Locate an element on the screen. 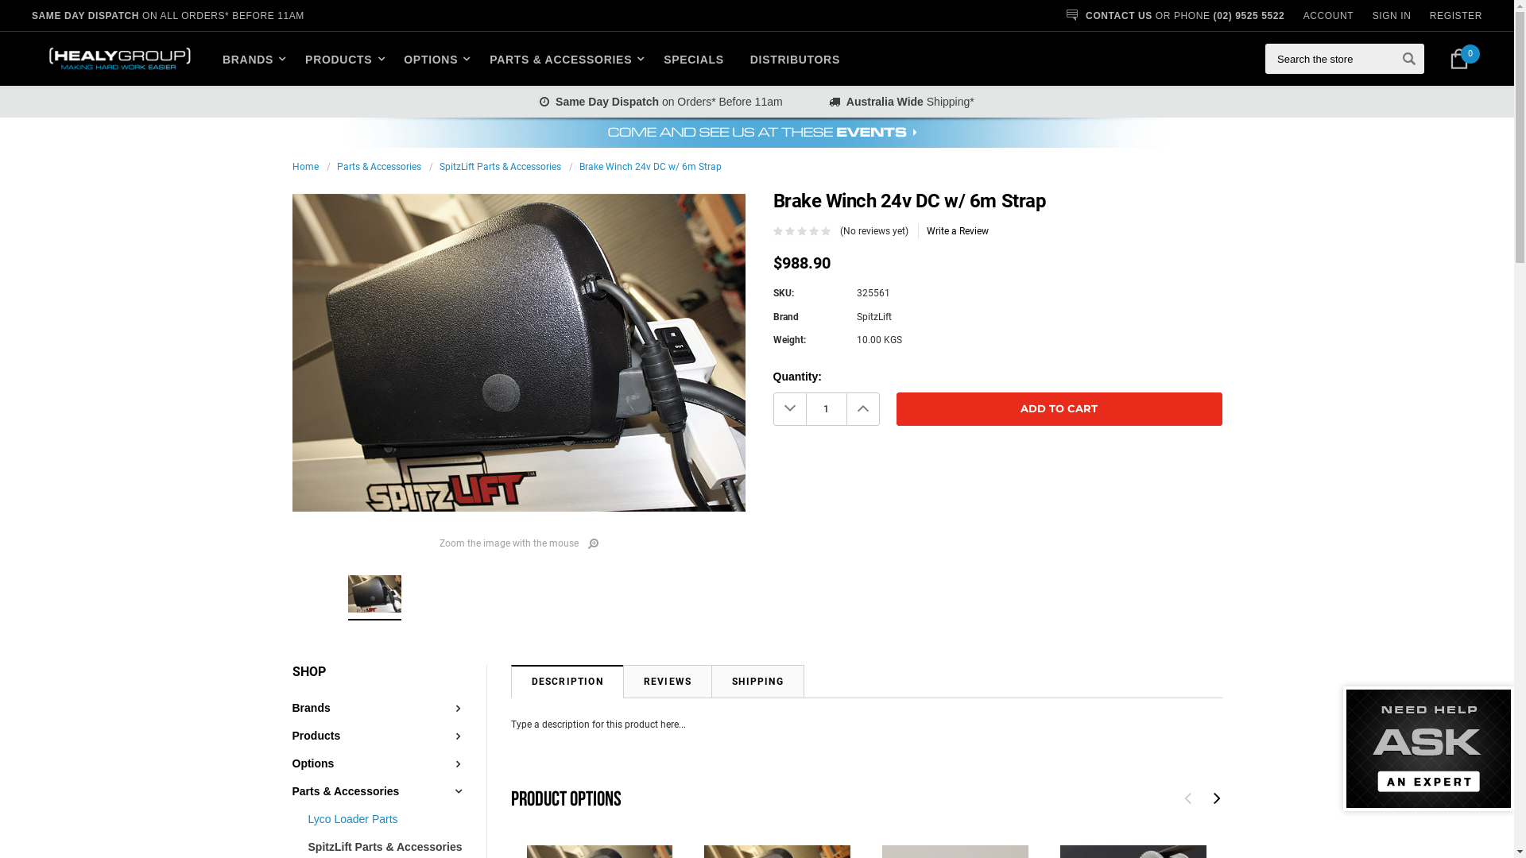  Increase Quantity: is located at coordinates (862, 409).